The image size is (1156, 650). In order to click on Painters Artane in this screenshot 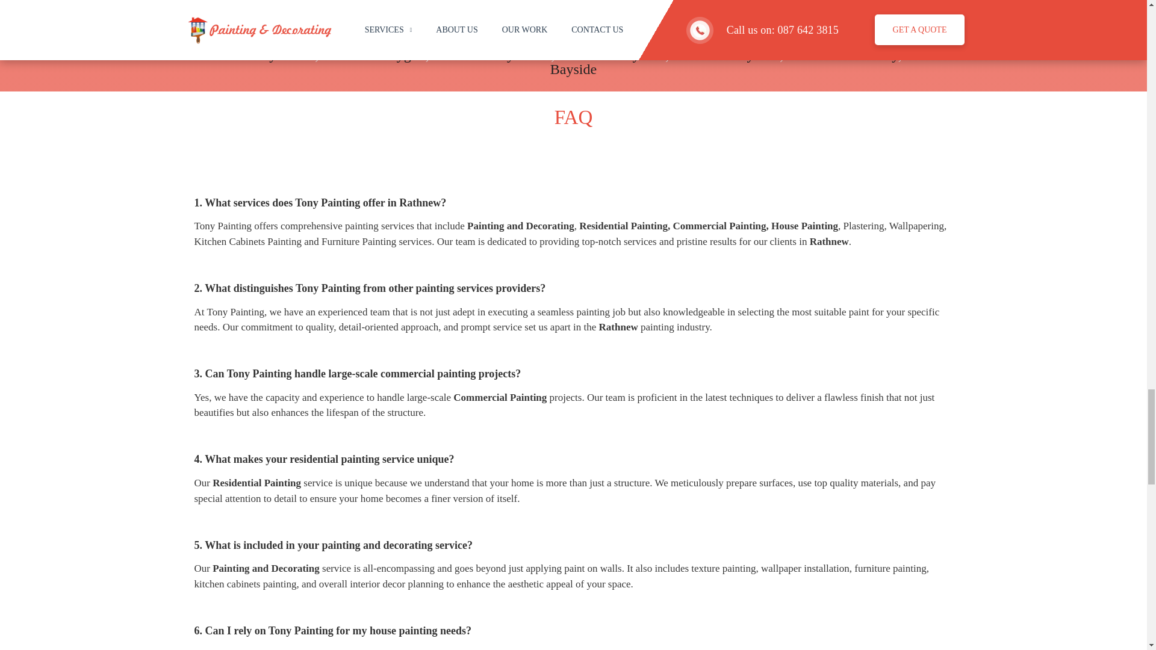, I will do `click(559, 26)`.